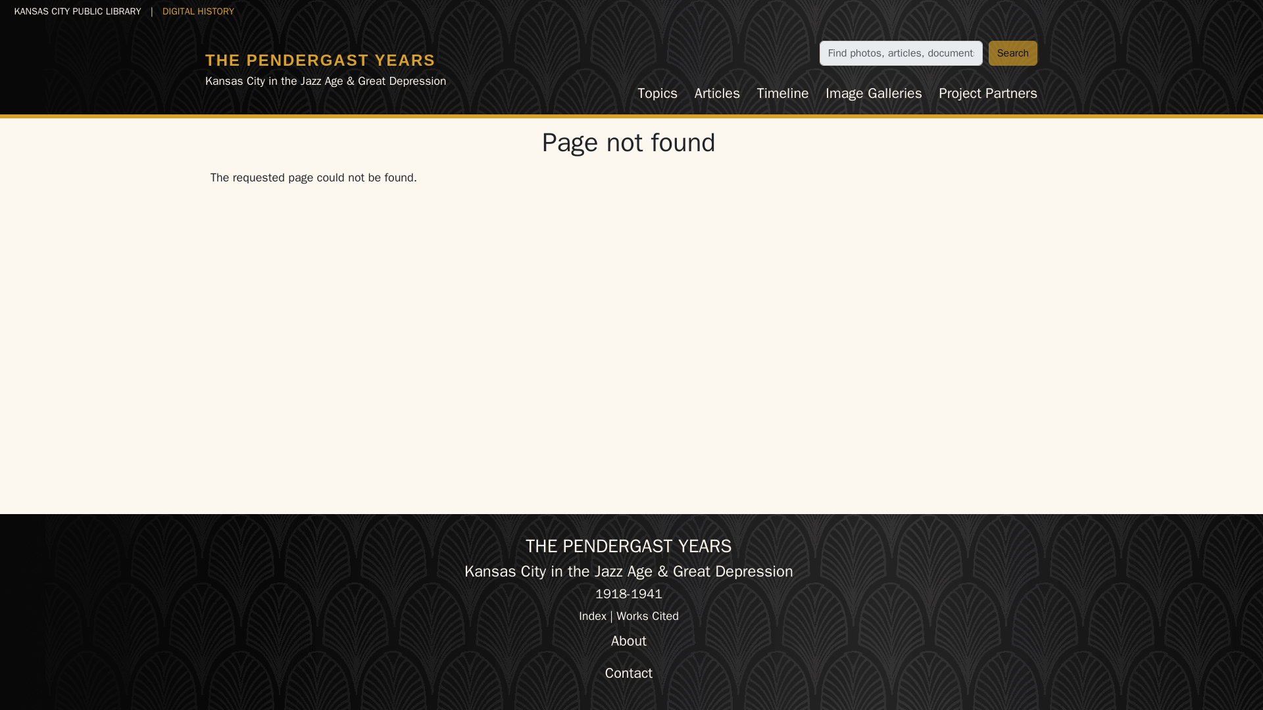 The height and width of the screenshot is (710, 1263). What do you see at coordinates (988, 93) in the screenshot?
I see `Project Partners` at bounding box center [988, 93].